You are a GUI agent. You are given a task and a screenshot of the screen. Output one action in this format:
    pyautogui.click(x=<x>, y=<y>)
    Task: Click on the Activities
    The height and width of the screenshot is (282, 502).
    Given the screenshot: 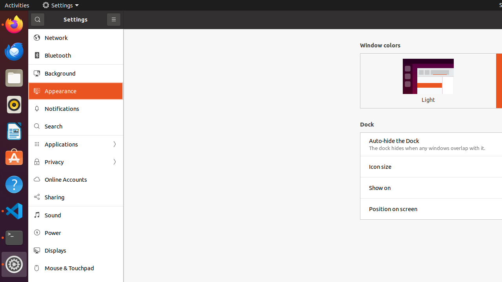 What is the action you would take?
    pyautogui.click(x=17, y=5)
    